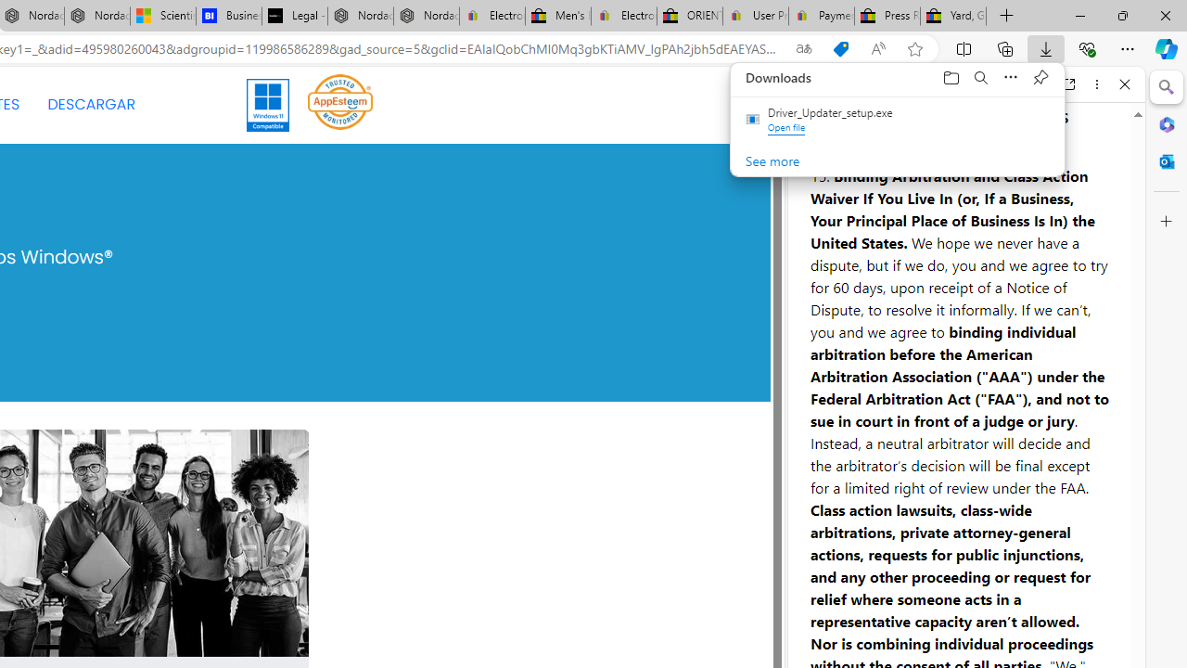 The height and width of the screenshot is (668, 1187). Describe the element at coordinates (340, 101) in the screenshot. I see `App Esteem` at that location.